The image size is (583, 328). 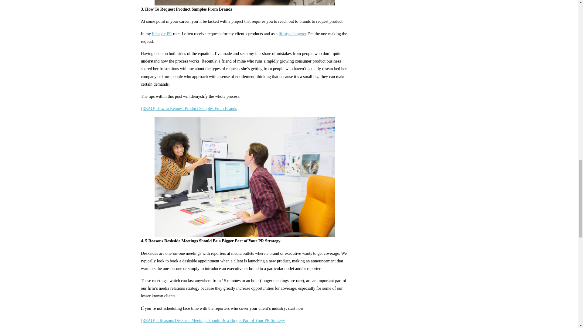 I want to click on lifestyle blogger, so click(x=292, y=33).